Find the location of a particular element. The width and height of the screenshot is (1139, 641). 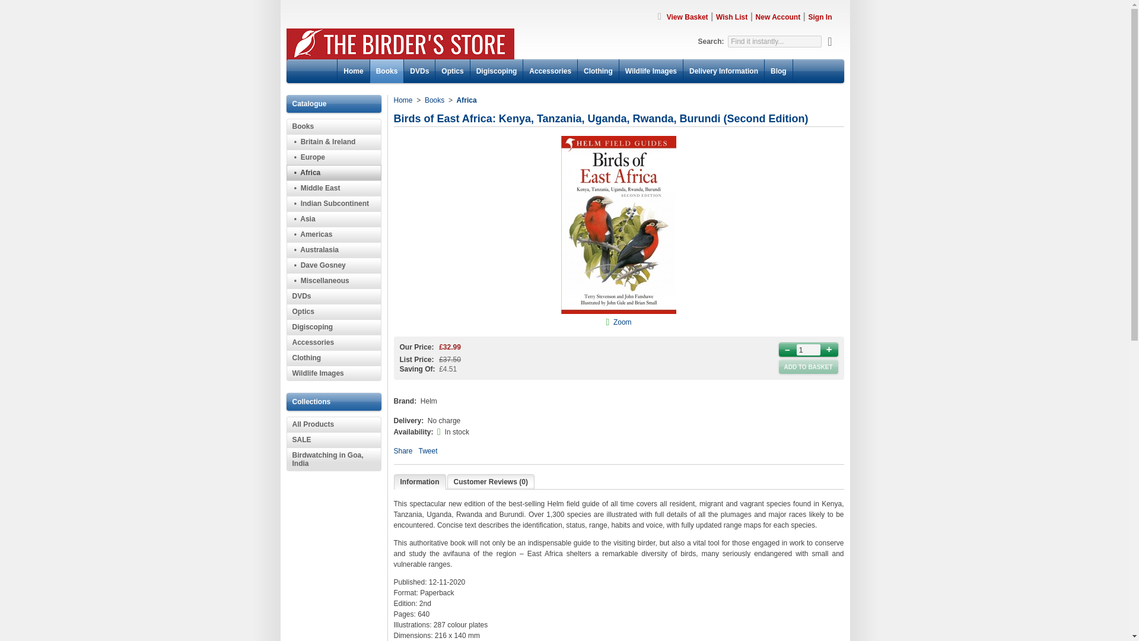

Books is located at coordinates (434, 100).